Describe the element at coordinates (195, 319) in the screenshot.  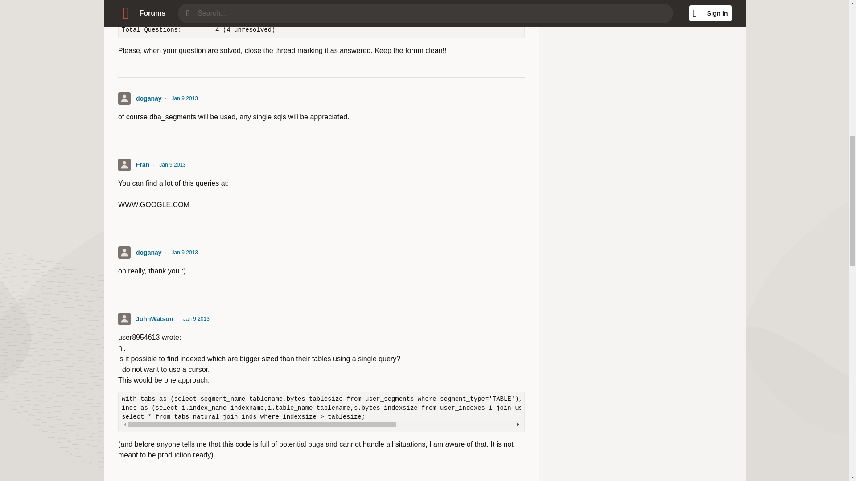
I see `9 Jan 2013 04:26 am` at that location.